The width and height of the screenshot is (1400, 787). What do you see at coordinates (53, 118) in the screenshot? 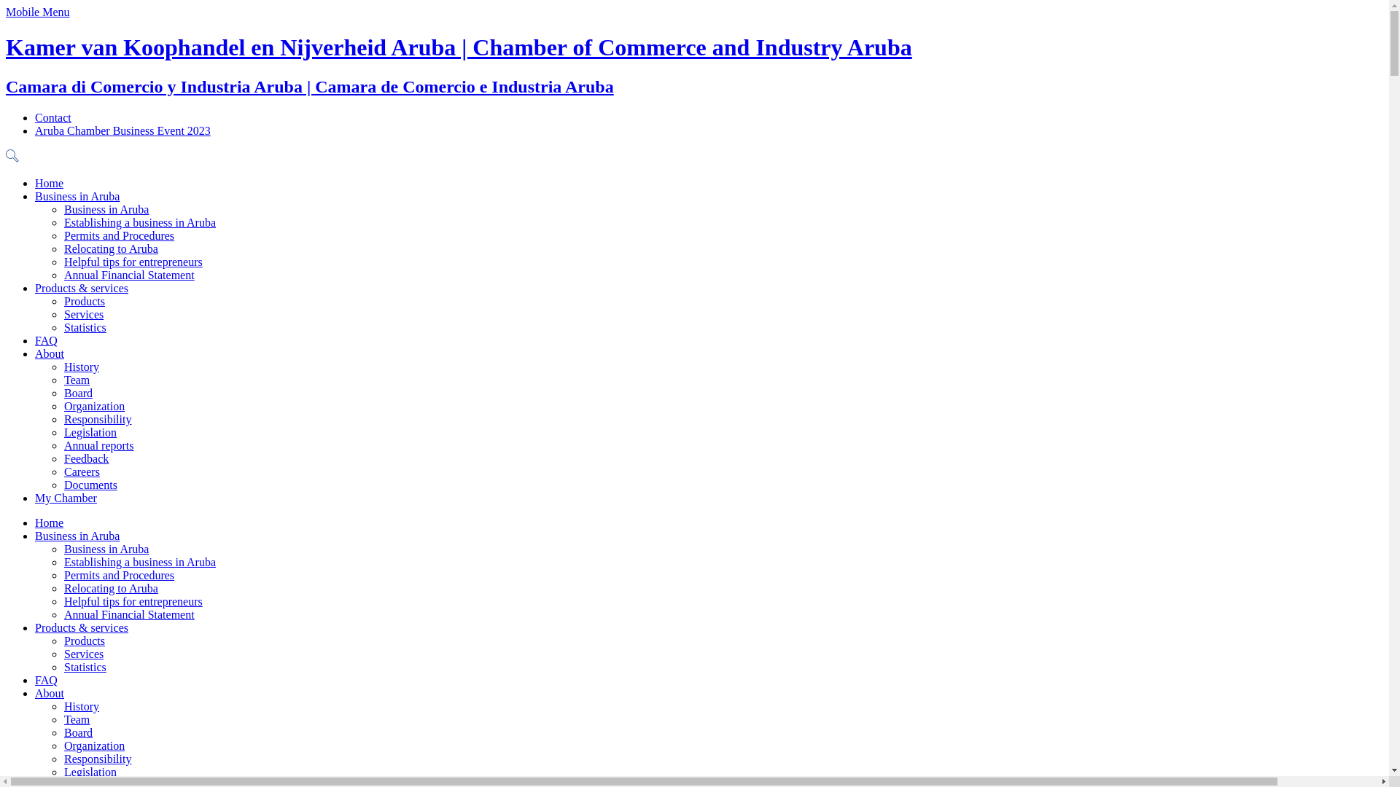
I see `Contact` at bounding box center [53, 118].